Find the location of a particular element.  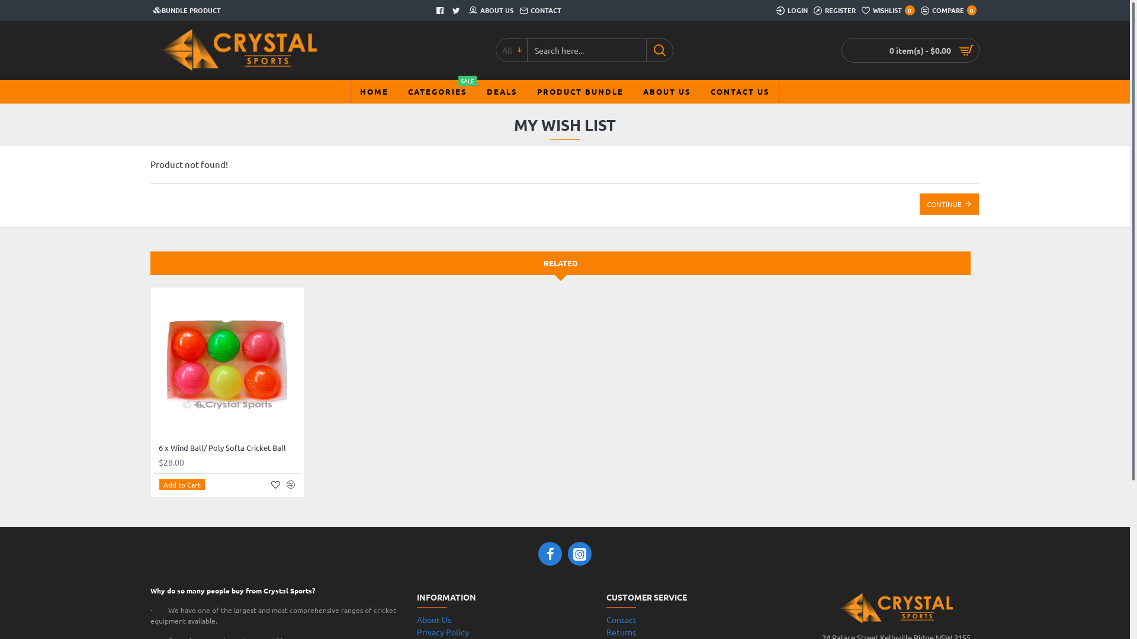

0 item(s) - $0.00 is located at coordinates (911, 50).